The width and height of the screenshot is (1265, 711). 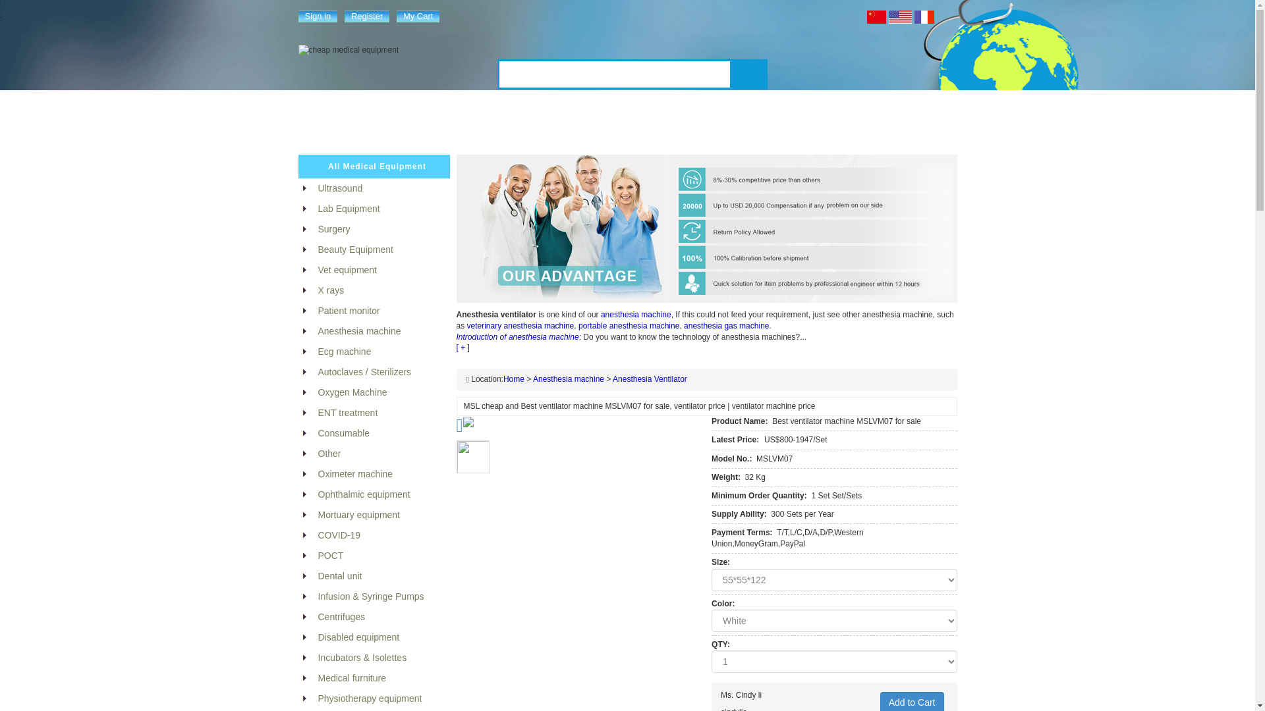 I want to click on Chinese, so click(x=876, y=17).